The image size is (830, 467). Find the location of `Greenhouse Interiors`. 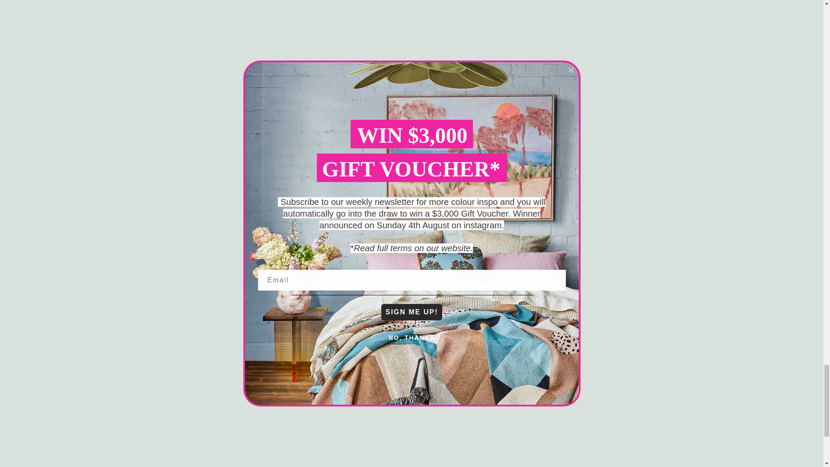

Greenhouse Interiors is located at coordinates (239, 451).